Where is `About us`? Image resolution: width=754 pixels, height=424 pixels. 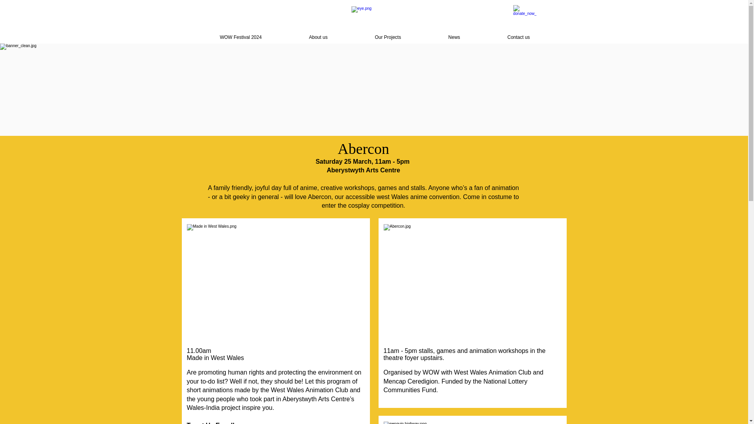
About us is located at coordinates (318, 37).